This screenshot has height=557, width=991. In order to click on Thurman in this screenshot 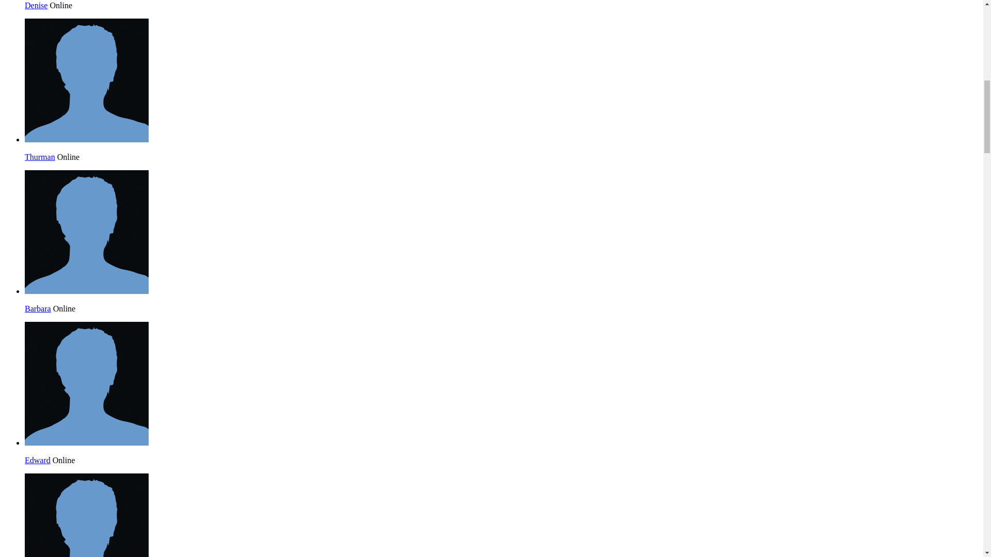, I will do `click(87, 139)`.